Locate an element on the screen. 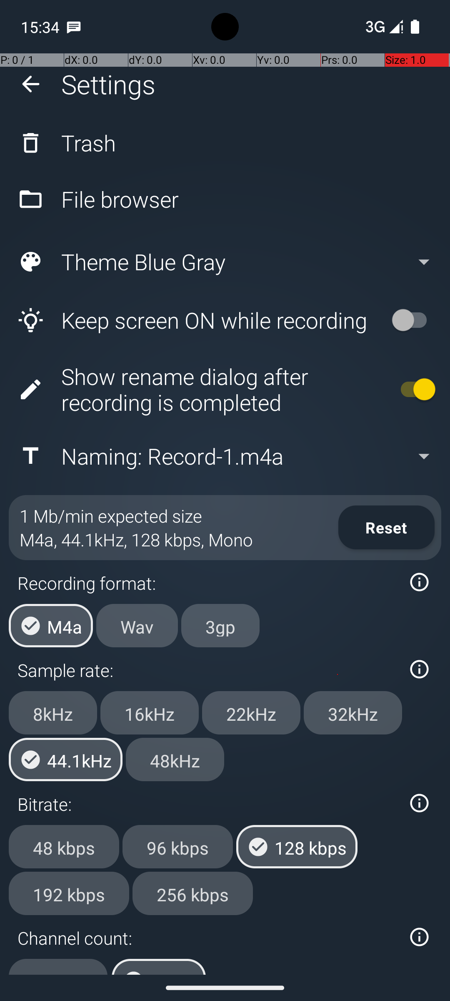 The image size is (450, 1001). Keep screen ON while recording is located at coordinates (194, 320).